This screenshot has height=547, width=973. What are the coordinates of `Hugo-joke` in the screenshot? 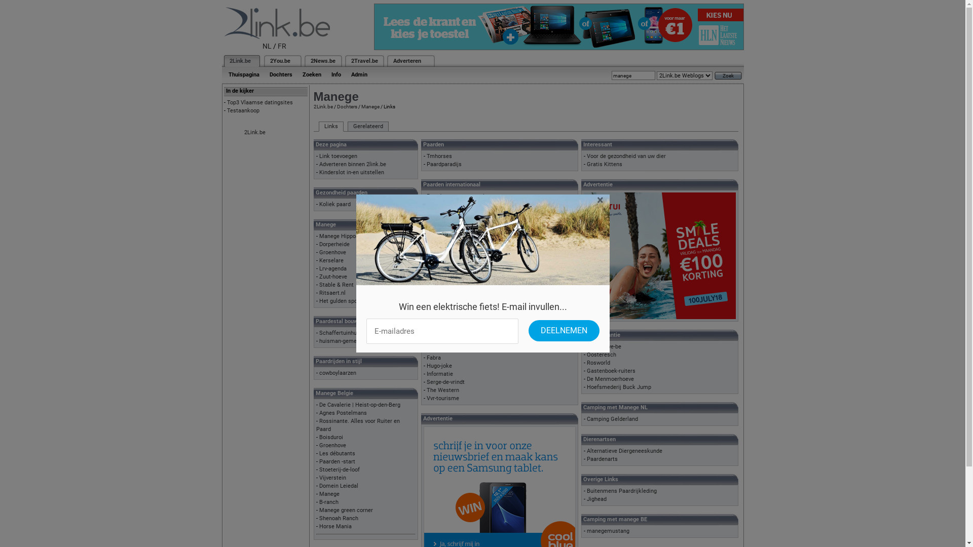 It's located at (439, 366).